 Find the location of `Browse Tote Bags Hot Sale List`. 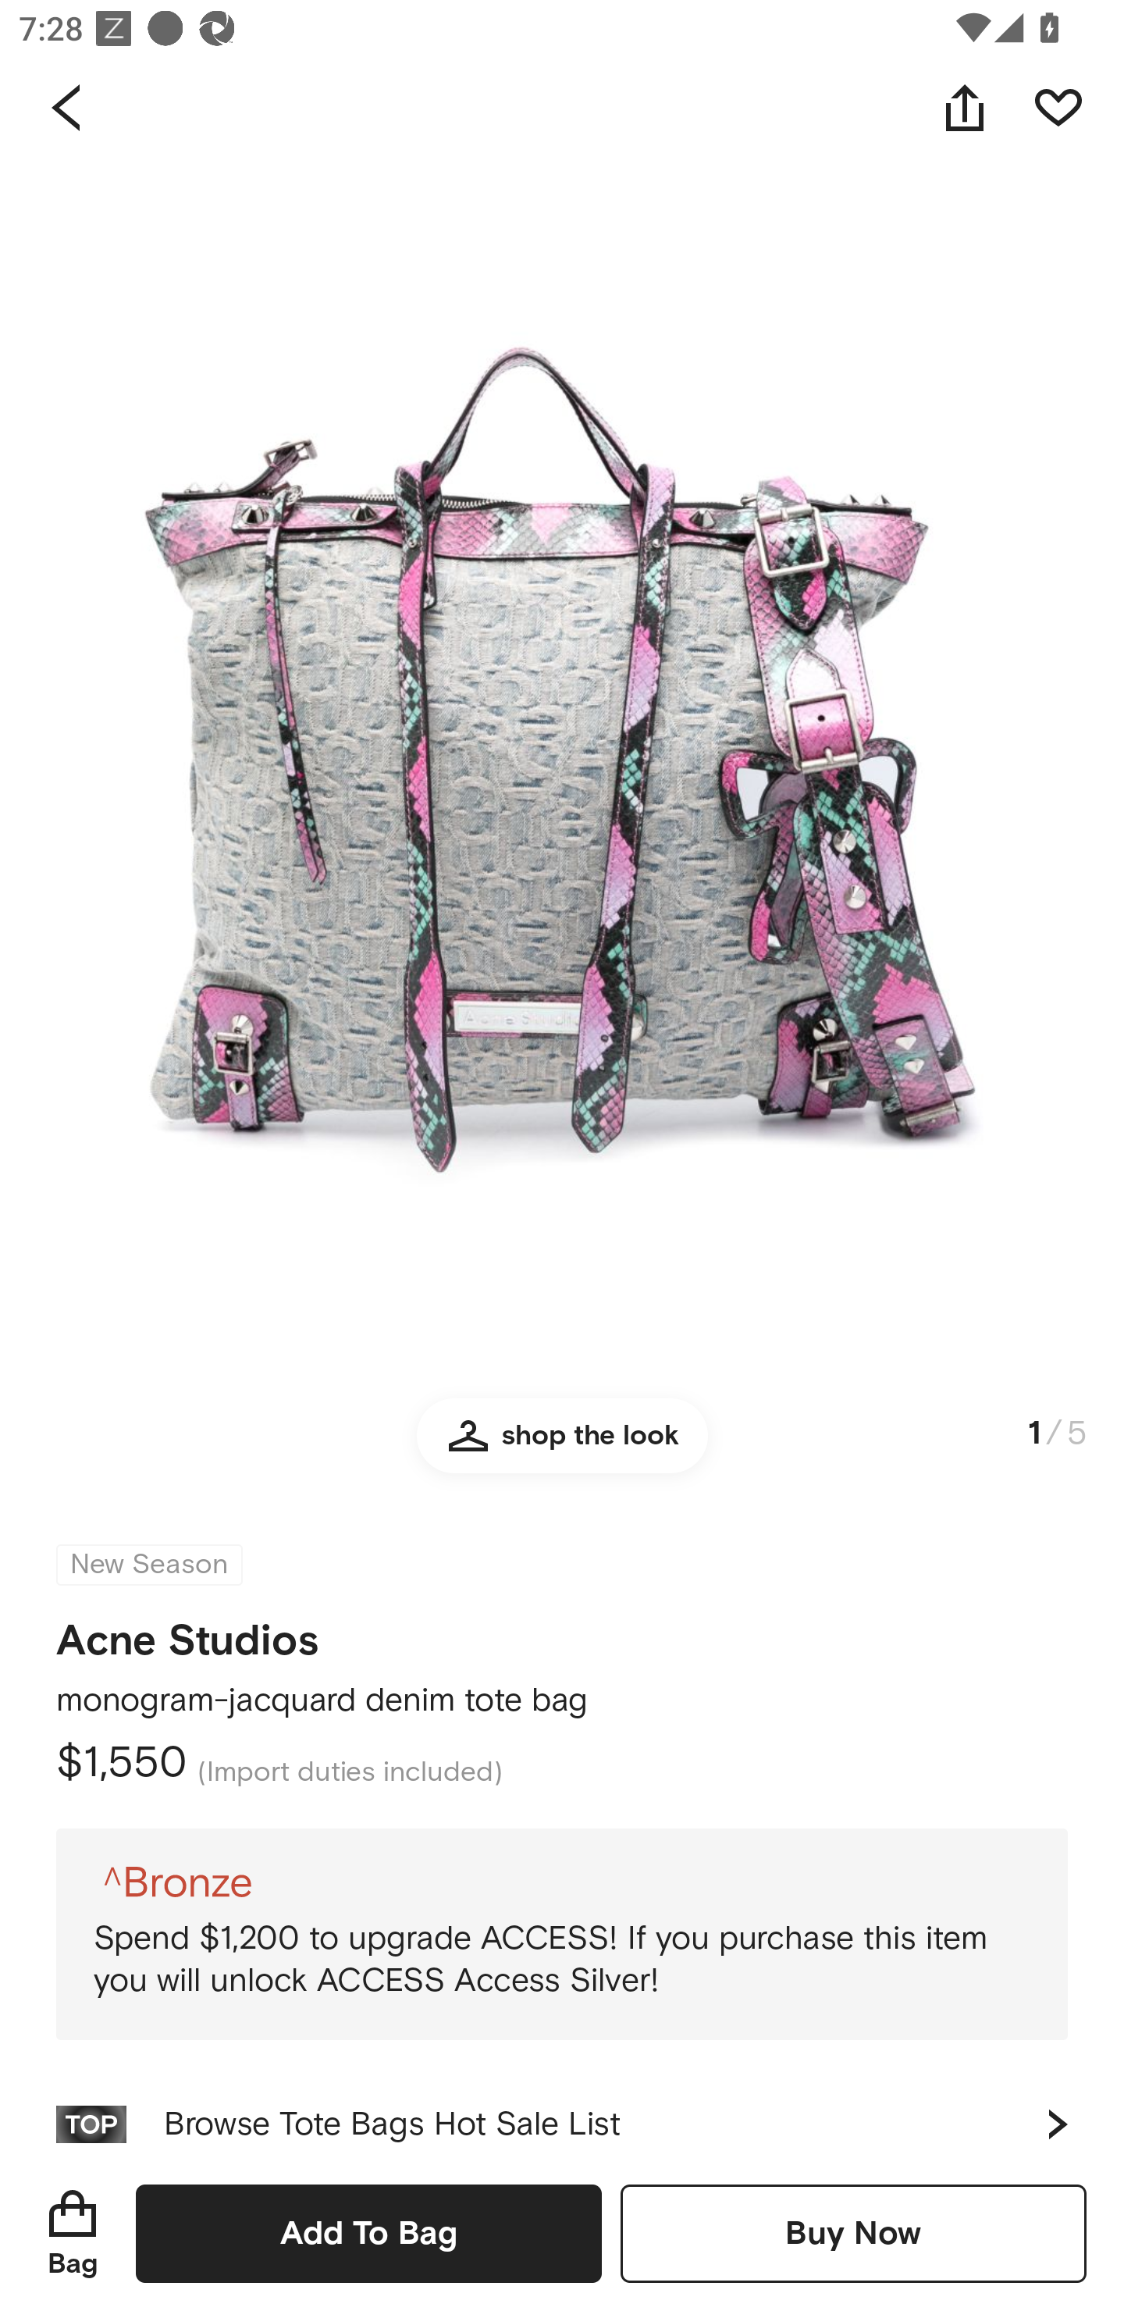

Browse Tote Bags Hot Sale List is located at coordinates (562, 2112).